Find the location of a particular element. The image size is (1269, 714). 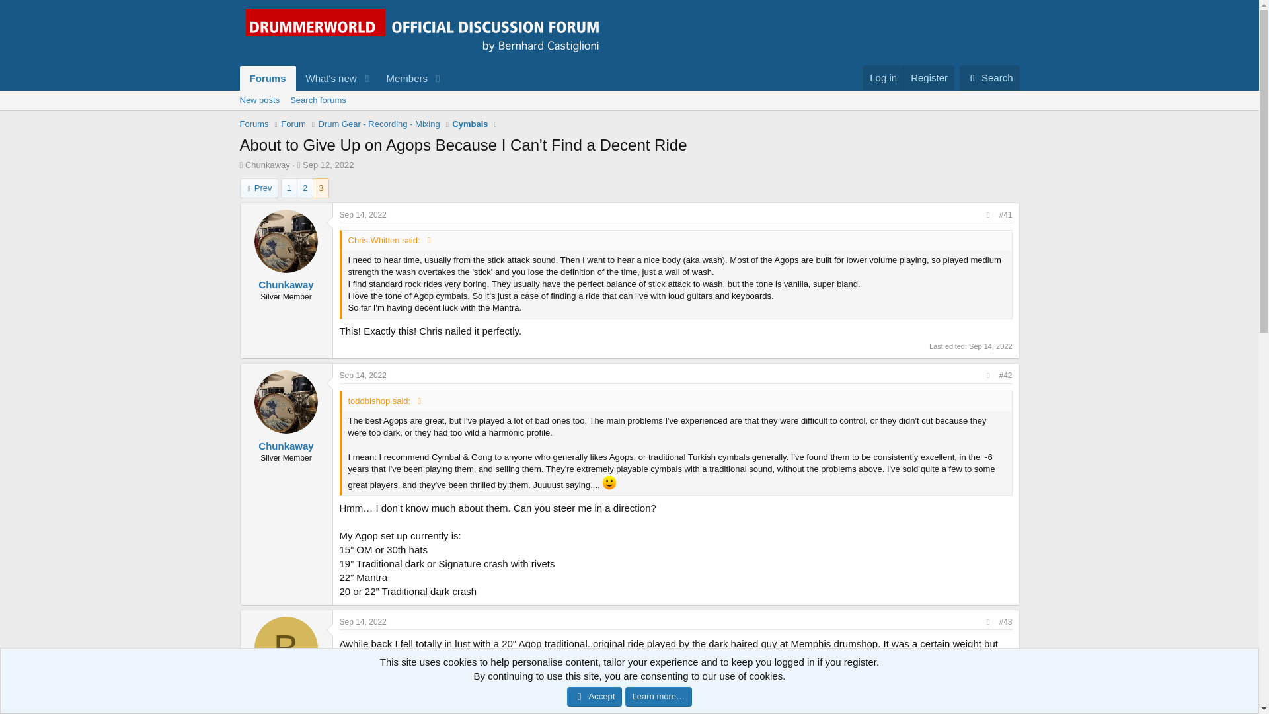

New posts is located at coordinates (258, 188).